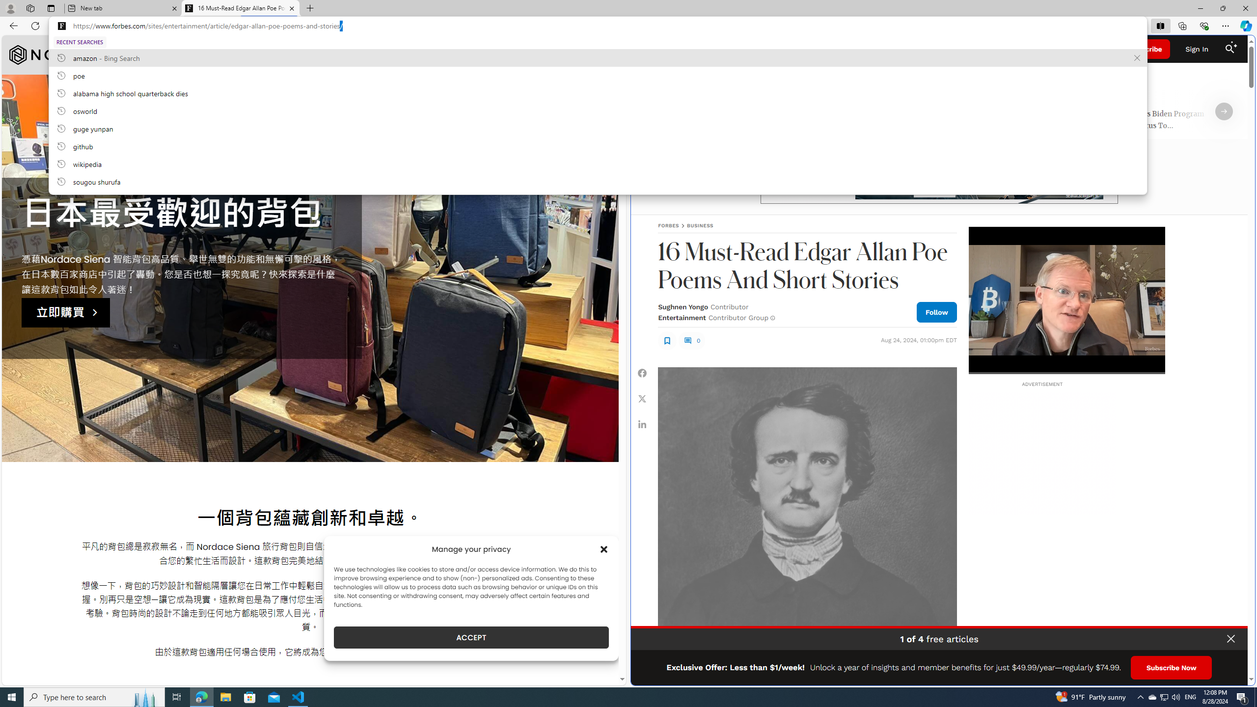  What do you see at coordinates (668, 225) in the screenshot?
I see `FORBES` at bounding box center [668, 225].